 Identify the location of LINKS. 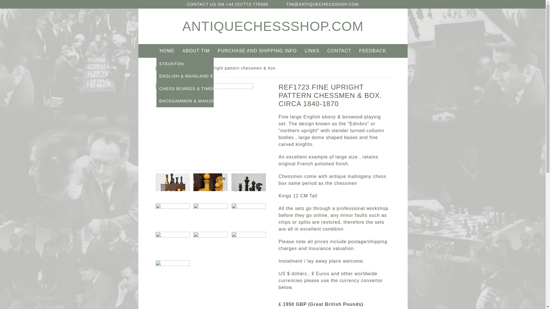
(312, 51).